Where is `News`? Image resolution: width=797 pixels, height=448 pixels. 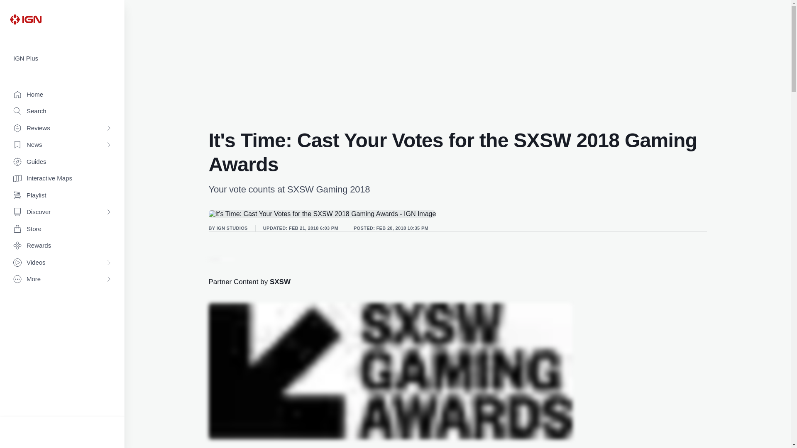
News is located at coordinates (62, 145).